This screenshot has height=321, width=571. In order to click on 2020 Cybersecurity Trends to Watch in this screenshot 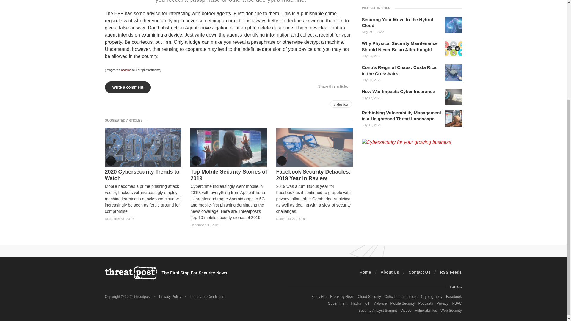, I will do `click(143, 175)`.